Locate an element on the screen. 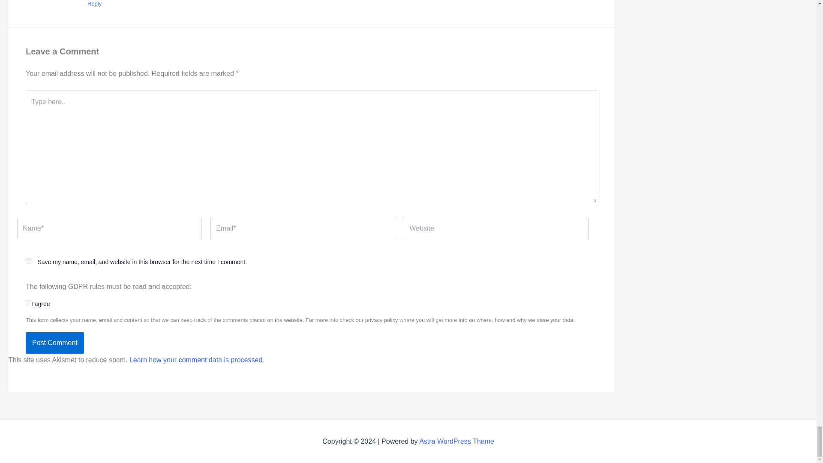 The height and width of the screenshot is (463, 823). yes is located at coordinates (28, 261).